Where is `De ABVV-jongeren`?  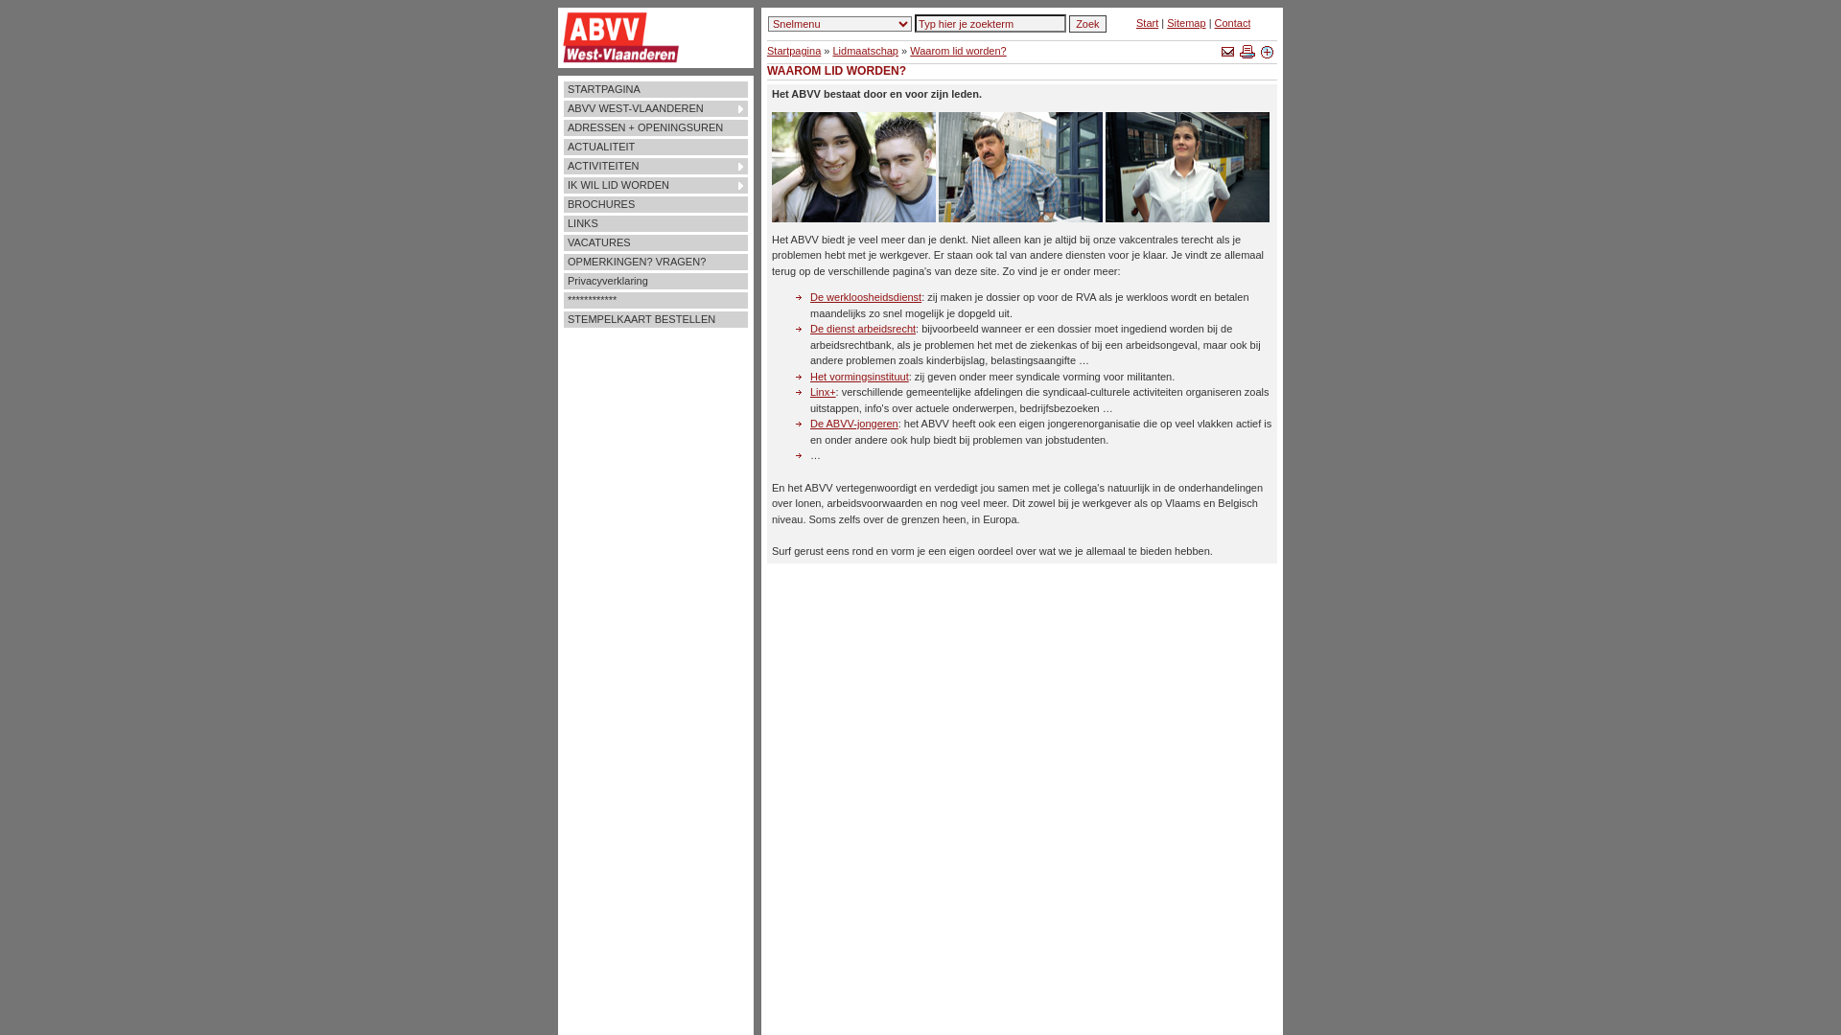
De ABVV-jongeren is located at coordinates (854, 424).